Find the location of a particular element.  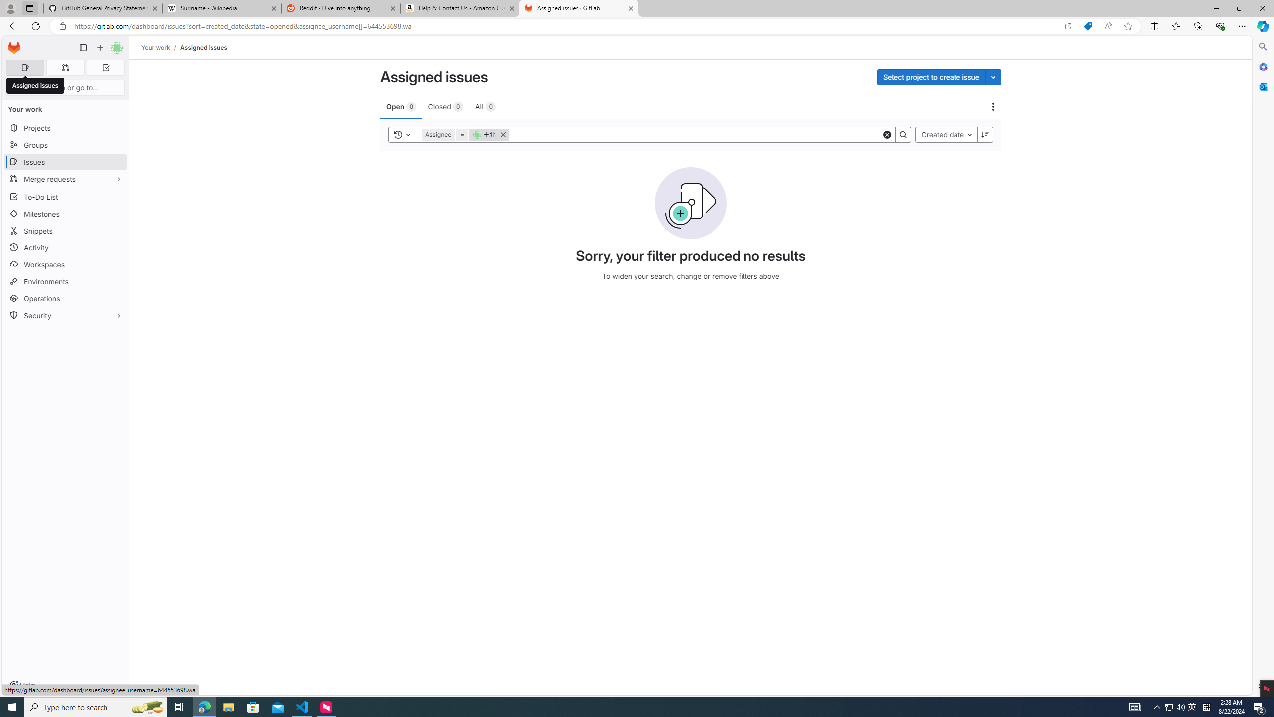

To-Do list 0 is located at coordinates (106, 68).